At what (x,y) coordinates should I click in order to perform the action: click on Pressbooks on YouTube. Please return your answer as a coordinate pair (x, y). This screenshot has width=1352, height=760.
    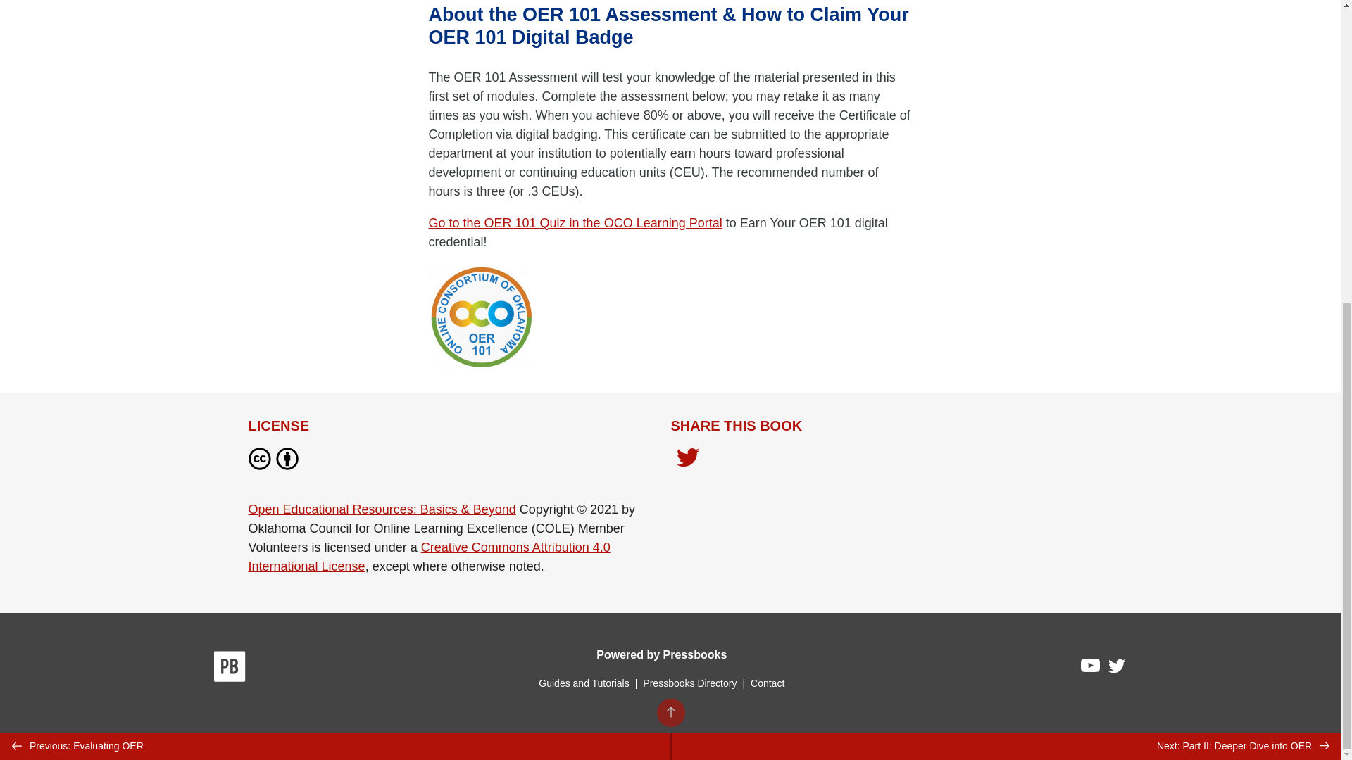
    Looking at the image, I should click on (1091, 669).